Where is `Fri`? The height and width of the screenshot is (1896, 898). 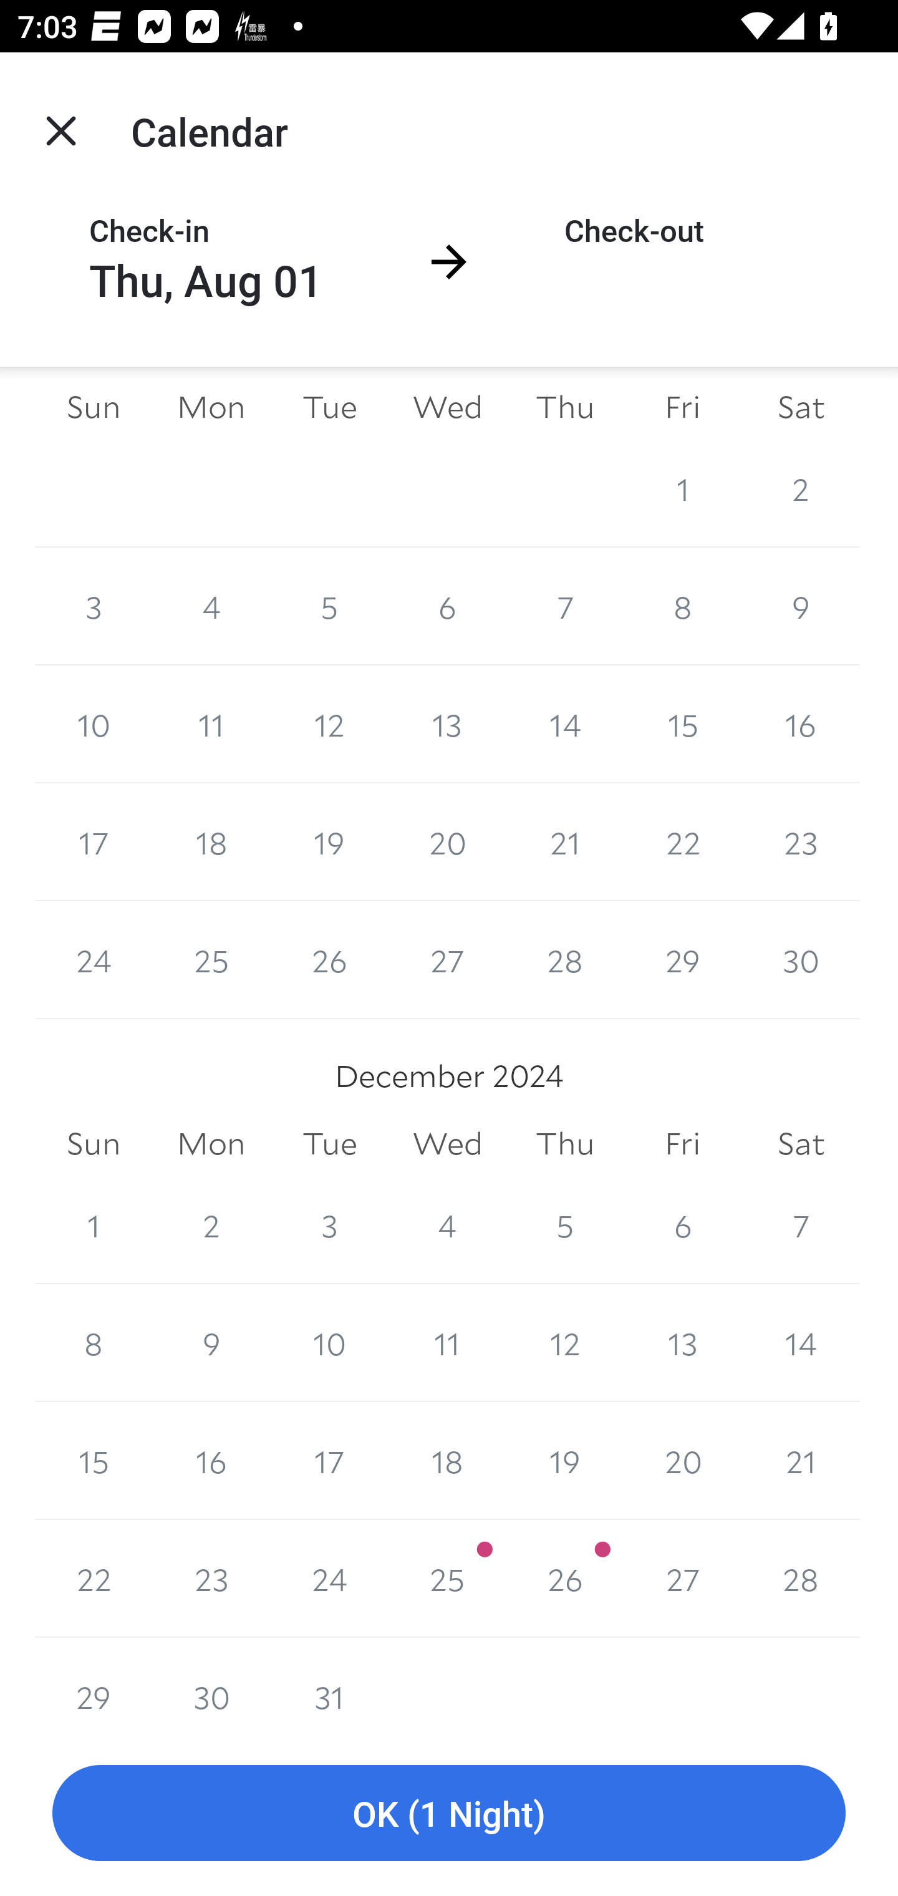
Fri is located at coordinates (682, 408).